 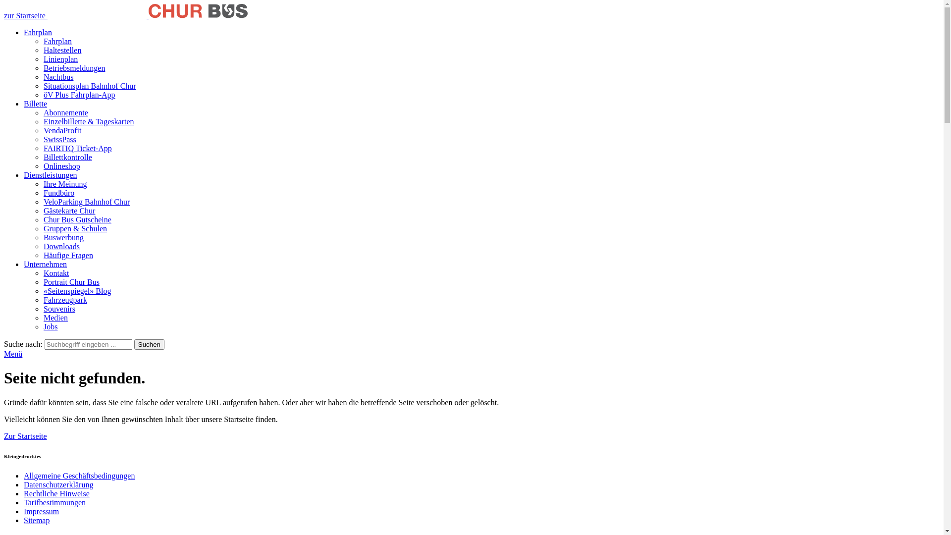 I want to click on Suchen, so click(x=150, y=345).